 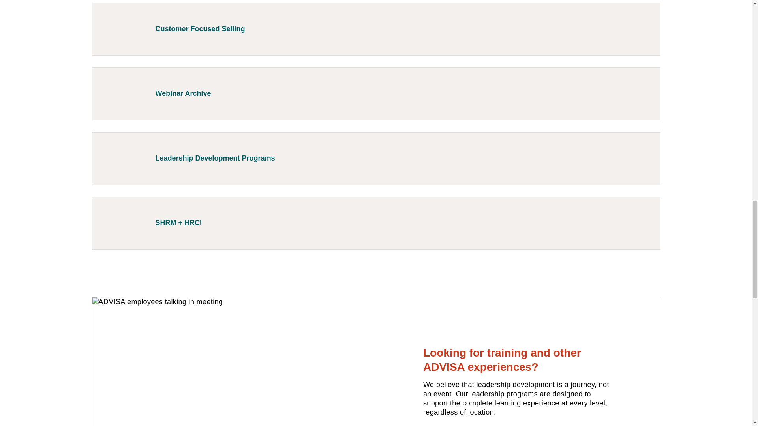 What do you see at coordinates (376, 93) in the screenshot?
I see `Webinar Archive` at bounding box center [376, 93].